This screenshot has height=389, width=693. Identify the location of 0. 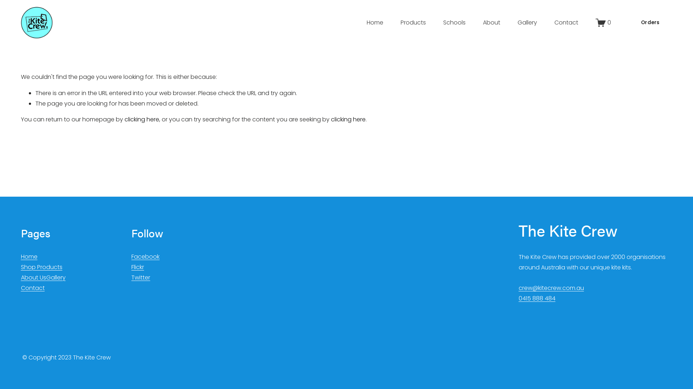
(603, 23).